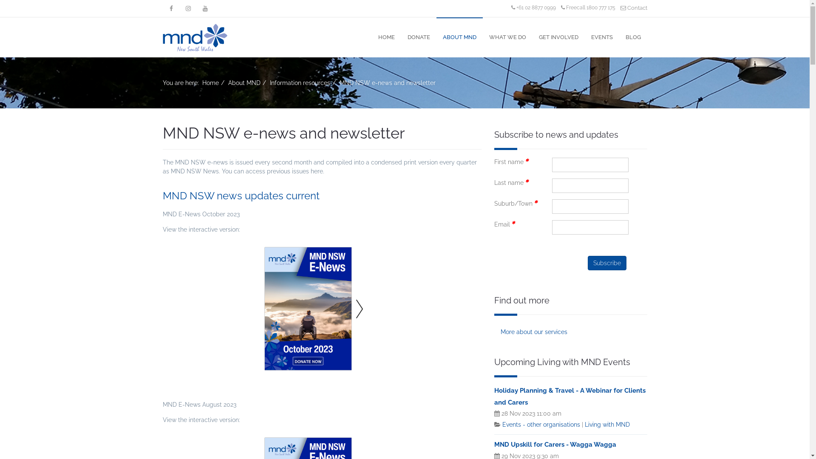 This screenshot has width=816, height=459. Describe the element at coordinates (171, 8) in the screenshot. I see `Facebook` at that location.